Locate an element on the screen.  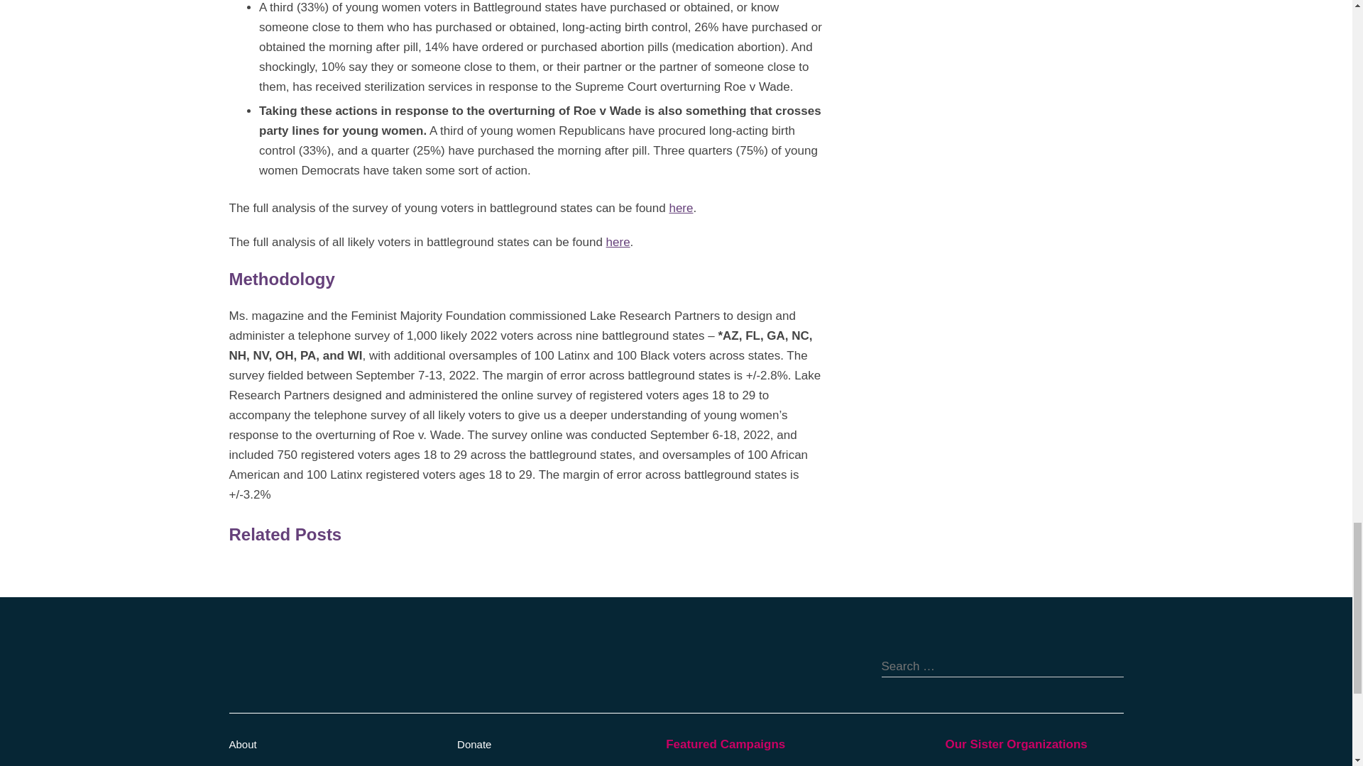
here is located at coordinates (680, 209).